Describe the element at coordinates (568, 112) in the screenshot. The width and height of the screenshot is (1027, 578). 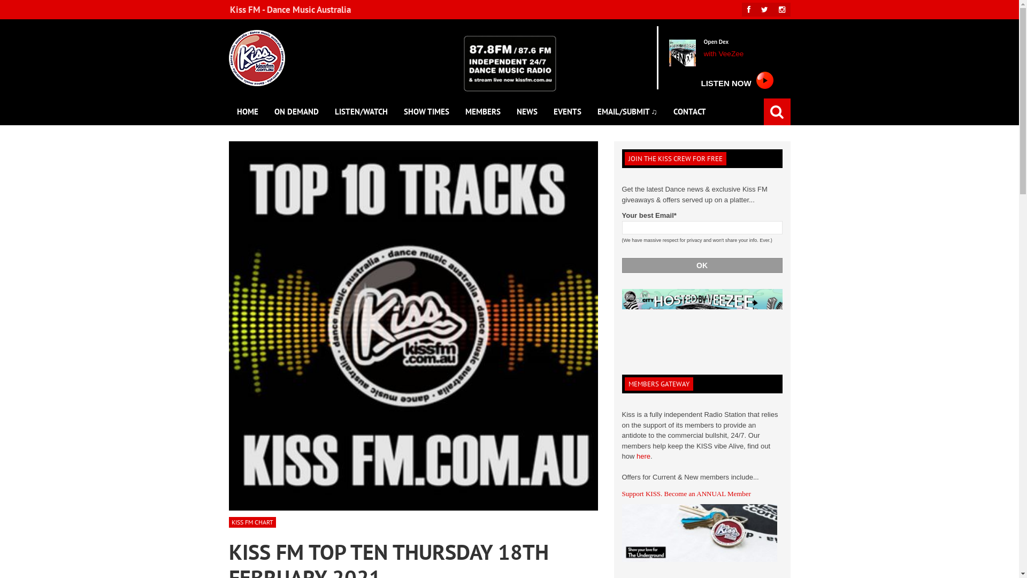
I see `EVENTS` at that location.